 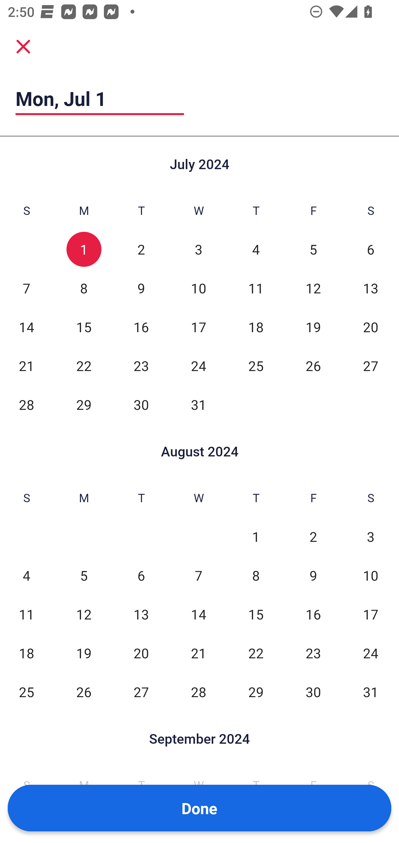 What do you see at coordinates (256, 576) in the screenshot?
I see `8 Thu, Aug 8, Not Selected` at bounding box center [256, 576].